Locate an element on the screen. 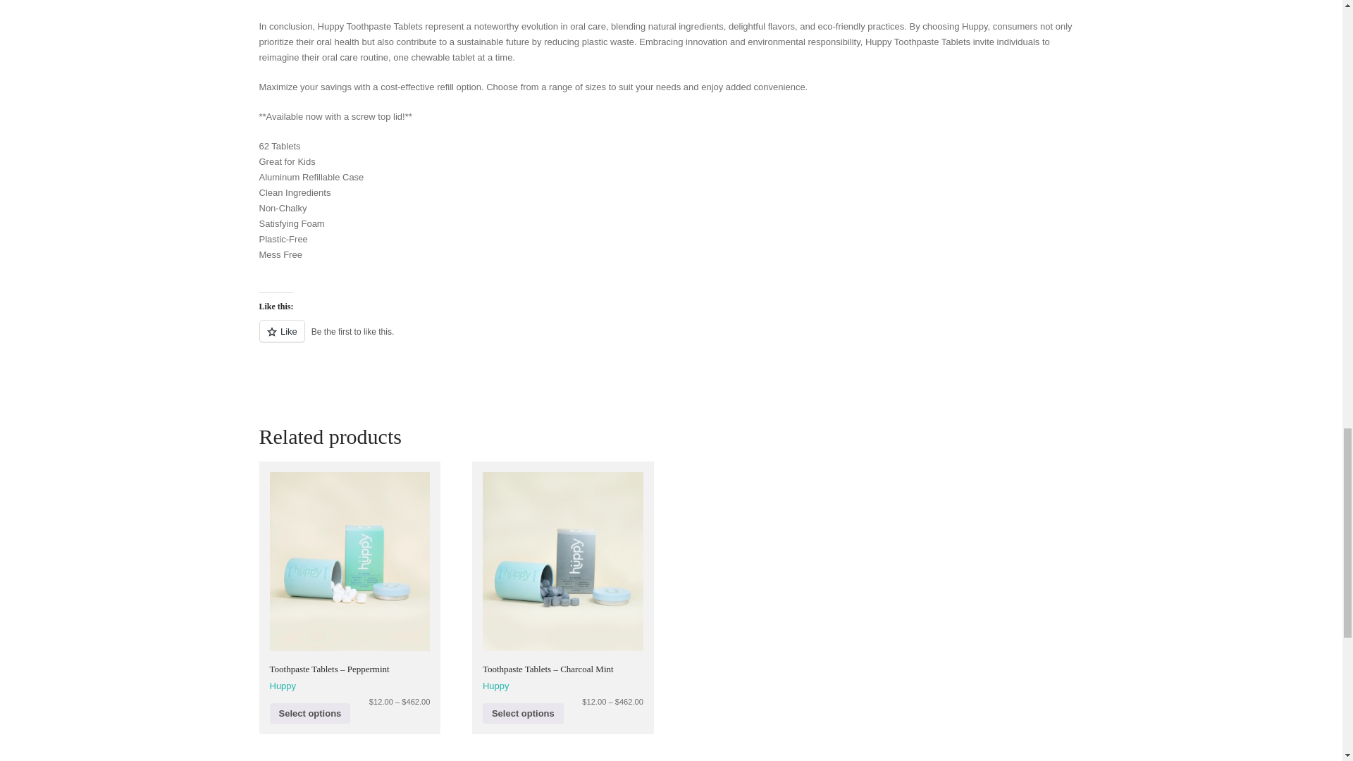  Like or Reblog is located at coordinates (671, 338).